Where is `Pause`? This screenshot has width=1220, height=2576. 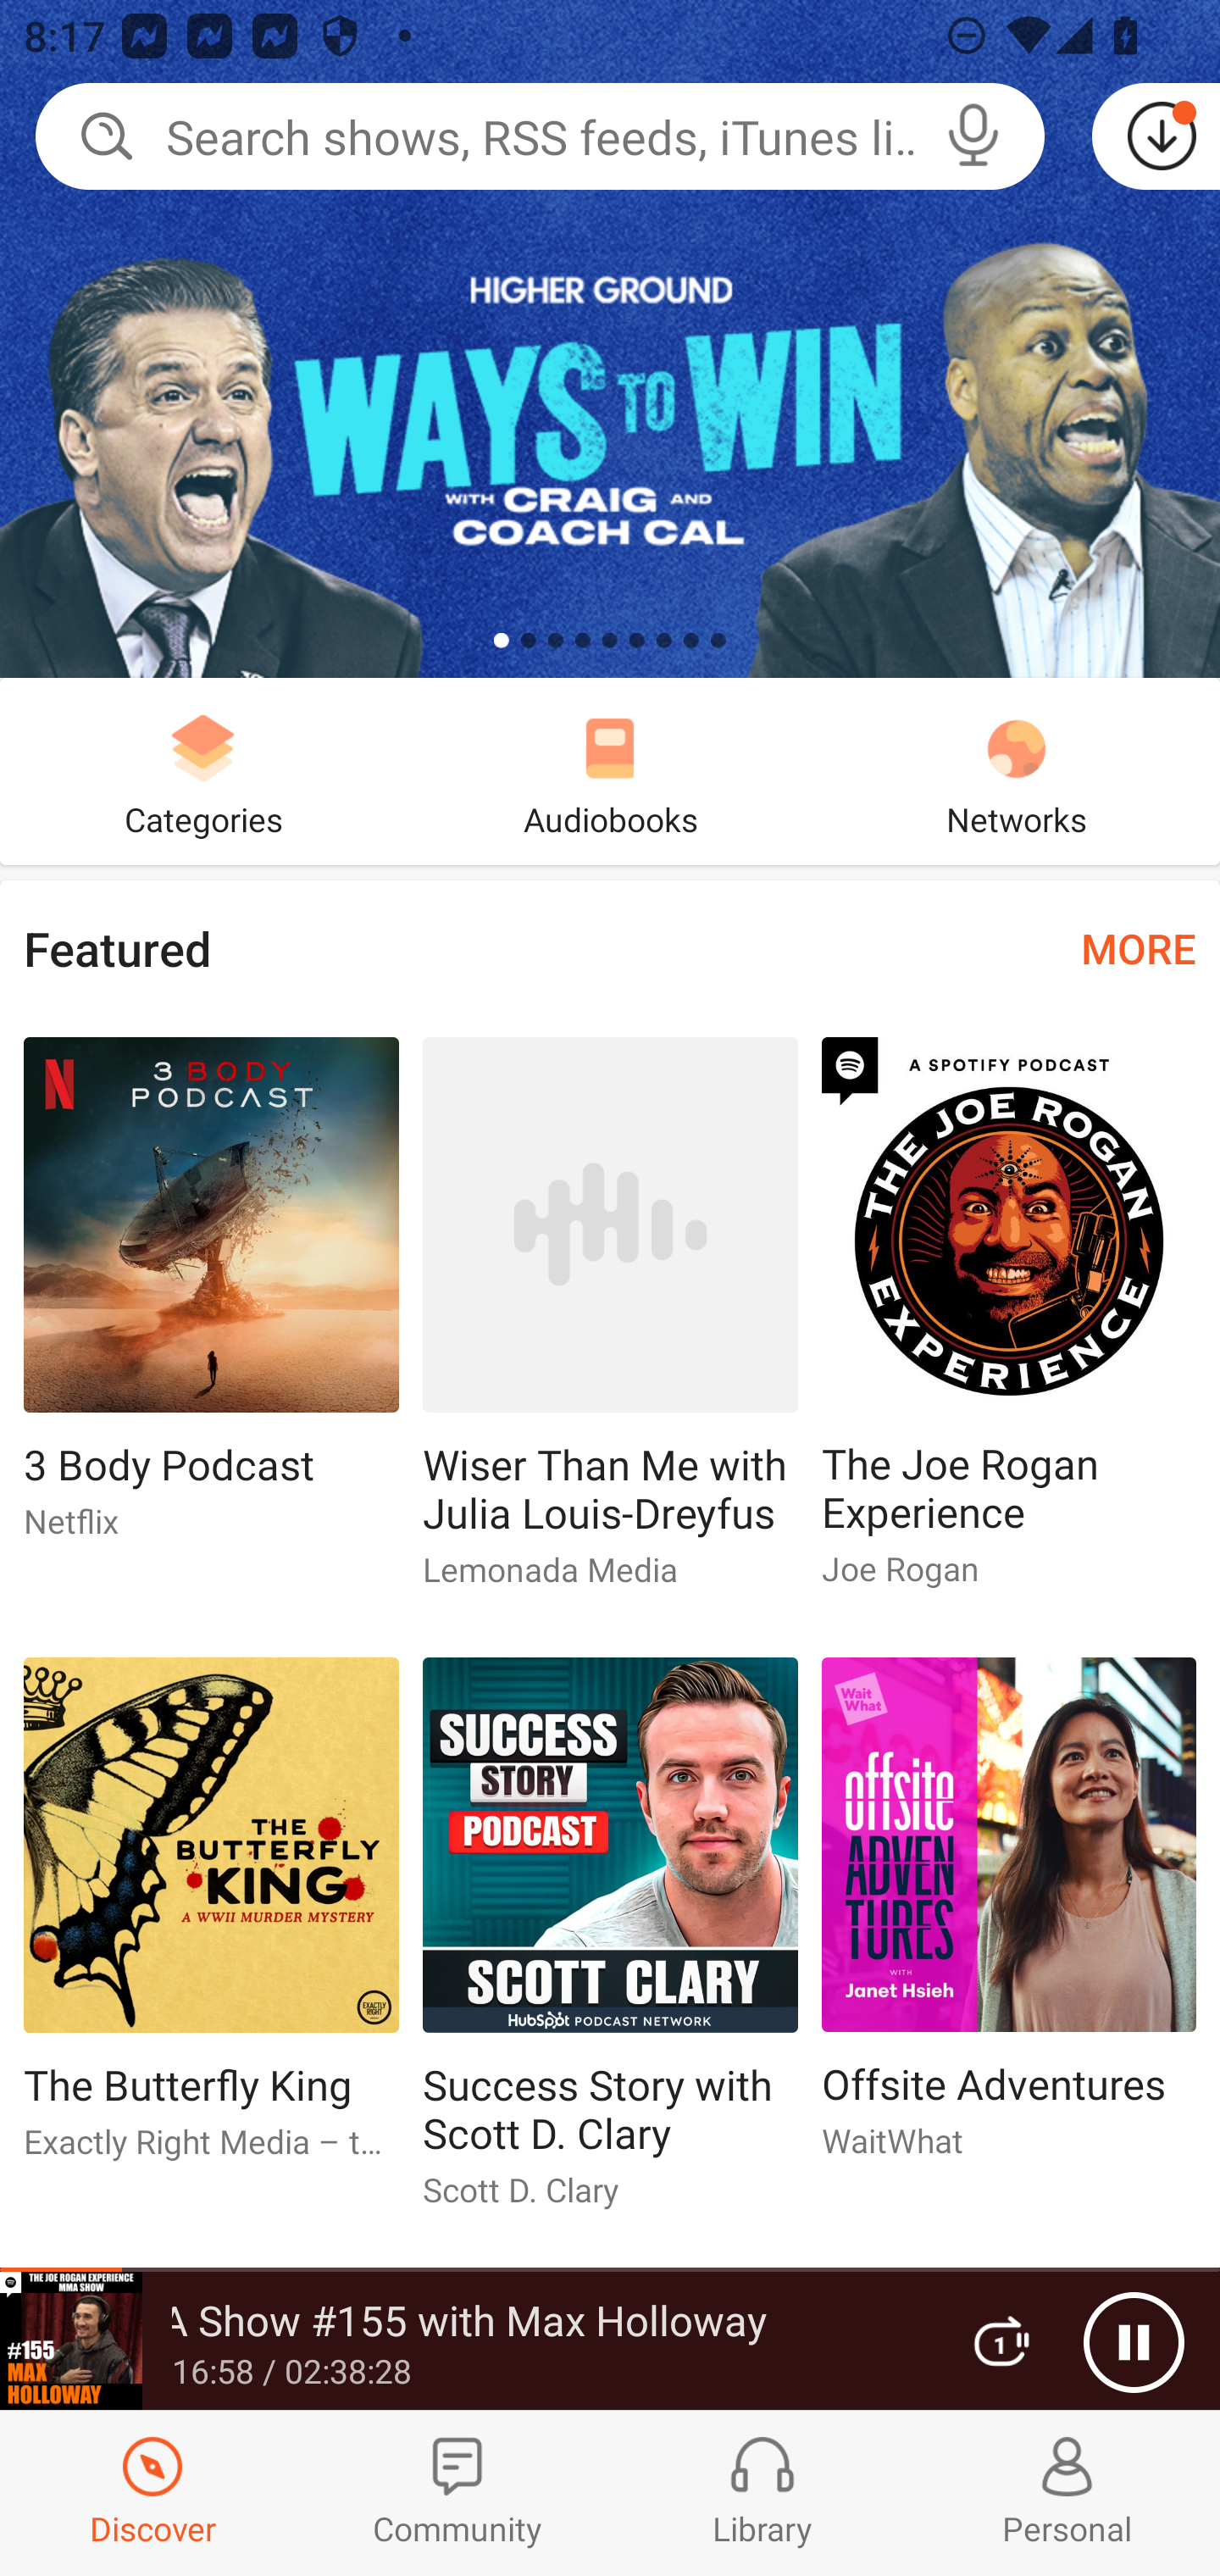
Pause is located at coordinates (1134, 2342).